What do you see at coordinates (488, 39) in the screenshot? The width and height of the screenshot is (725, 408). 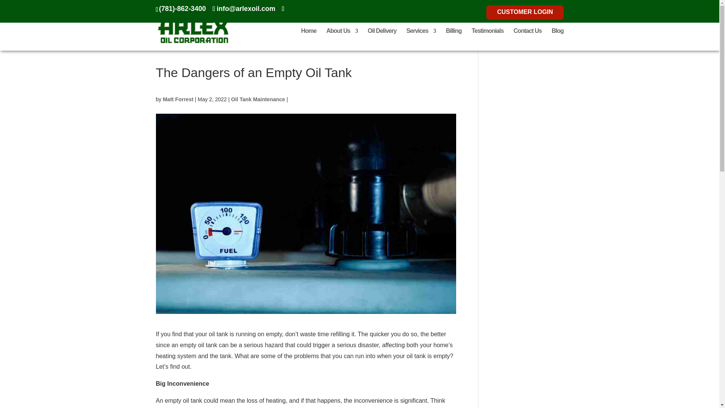 I see `Testimonials` at bounding box center [488, 39].